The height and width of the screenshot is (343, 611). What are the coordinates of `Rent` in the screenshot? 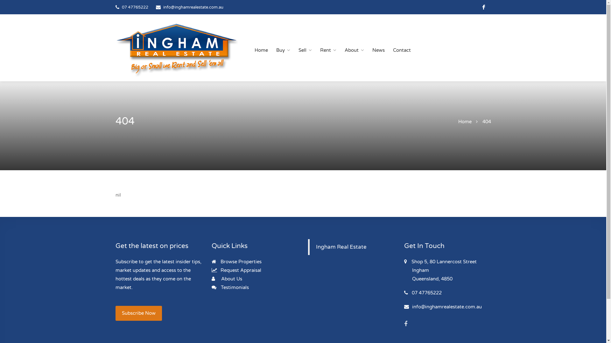 It's located at (328, 50).